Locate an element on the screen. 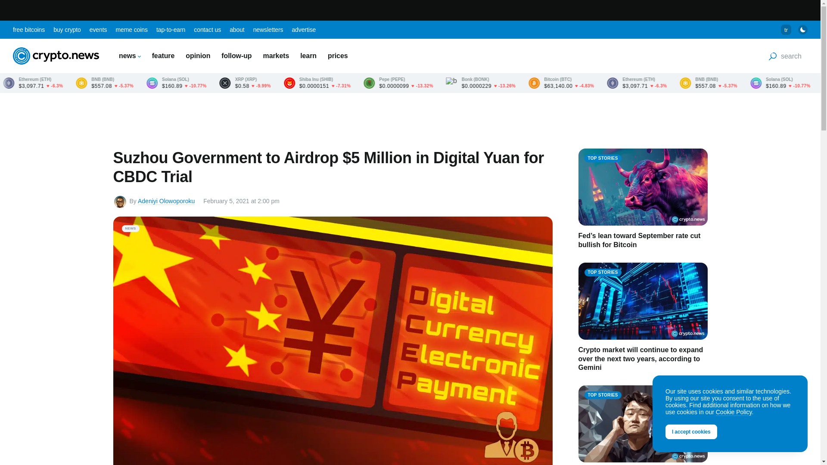  about is located at coordinates (237, 29).